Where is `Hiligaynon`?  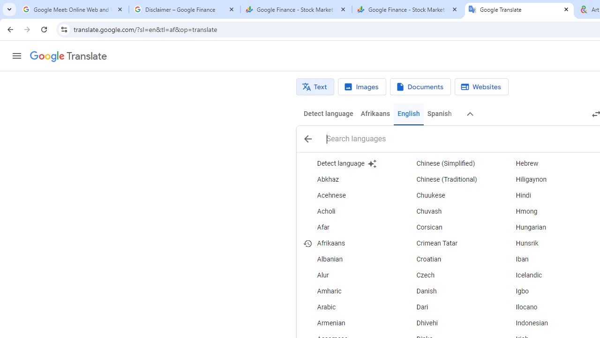
Hiligaynon is located at coordinates (547, 179).